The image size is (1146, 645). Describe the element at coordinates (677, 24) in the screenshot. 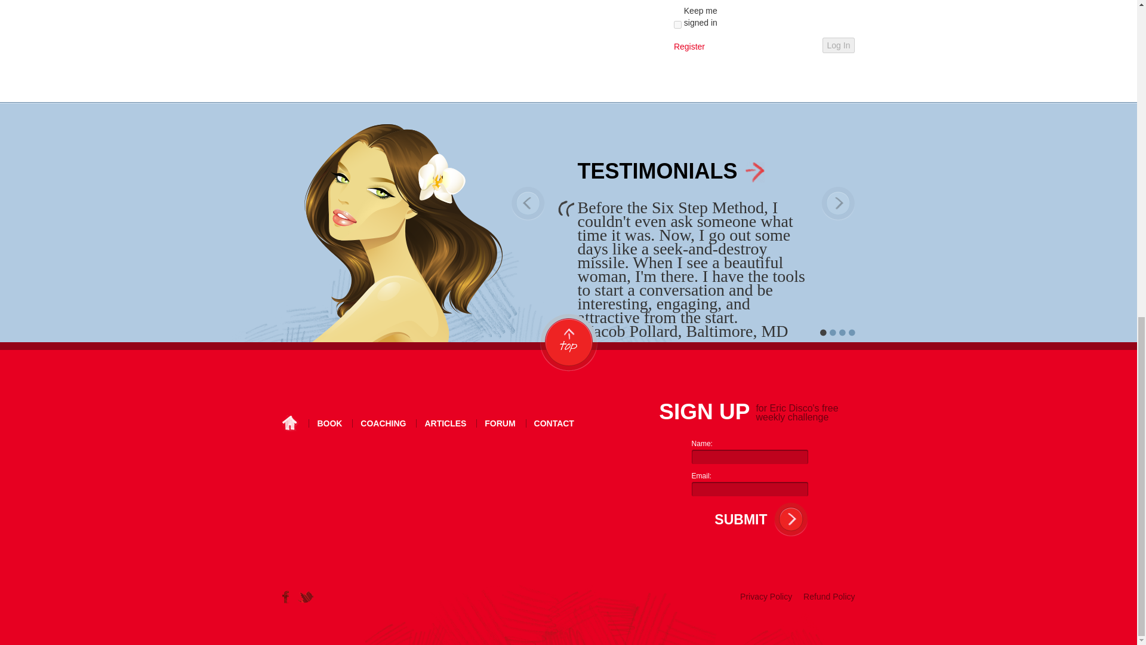

I see `forever` at that location.